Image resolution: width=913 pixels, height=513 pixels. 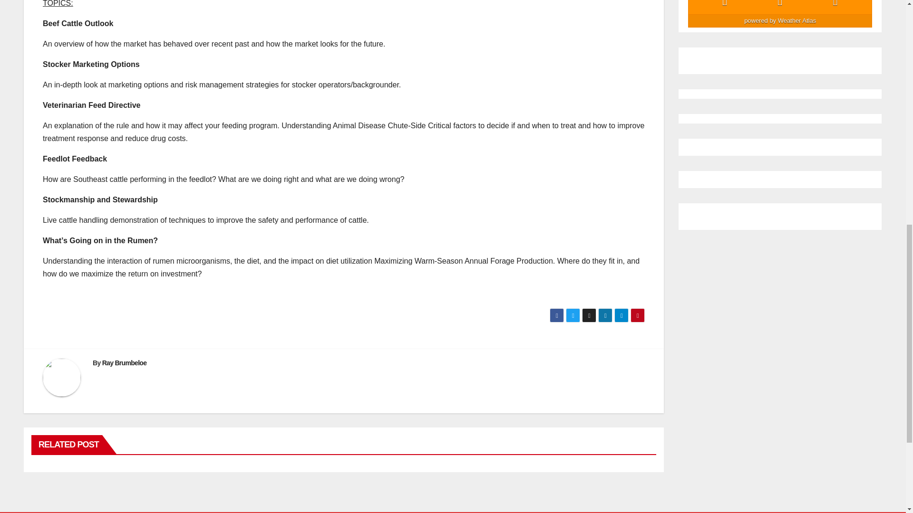 I want to click on Thunderstorms, so click(x=780, y=5).